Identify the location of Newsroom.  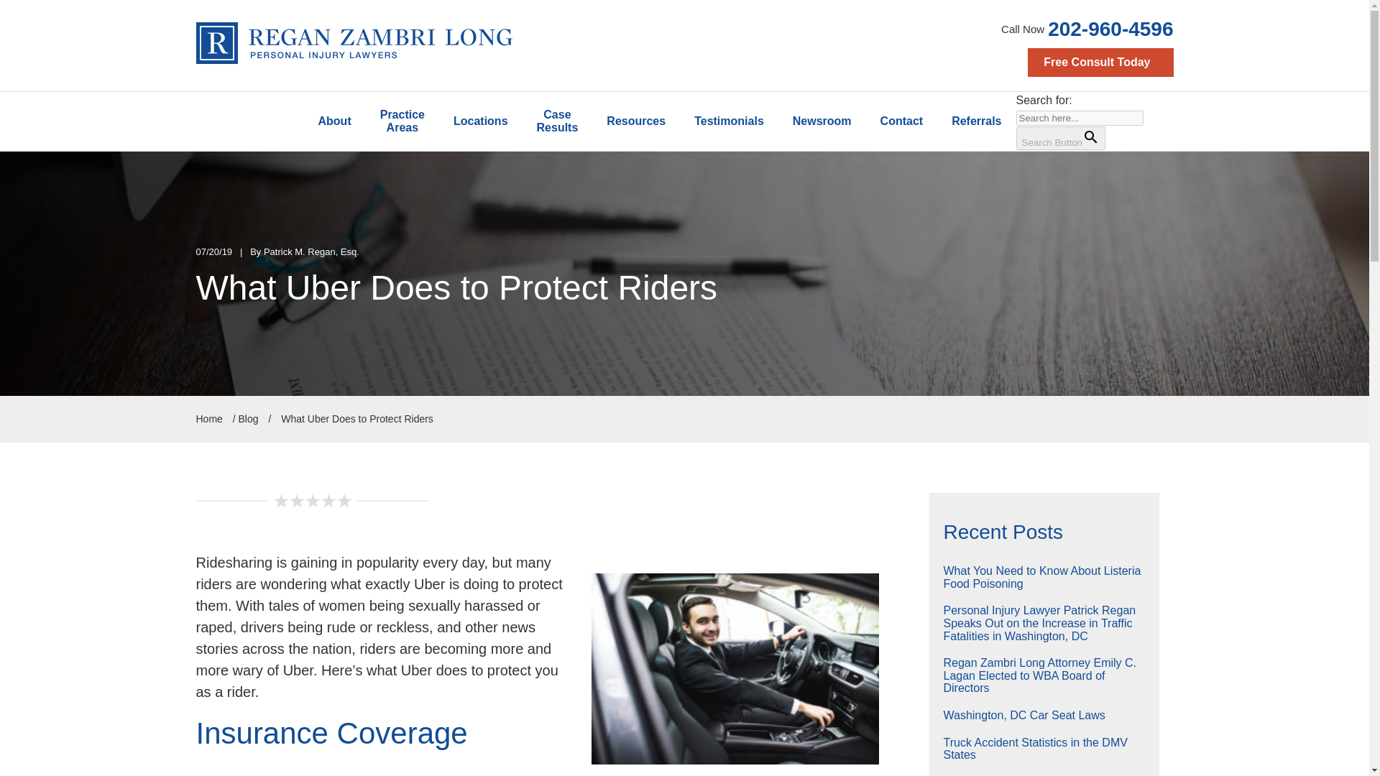
(822, 121).